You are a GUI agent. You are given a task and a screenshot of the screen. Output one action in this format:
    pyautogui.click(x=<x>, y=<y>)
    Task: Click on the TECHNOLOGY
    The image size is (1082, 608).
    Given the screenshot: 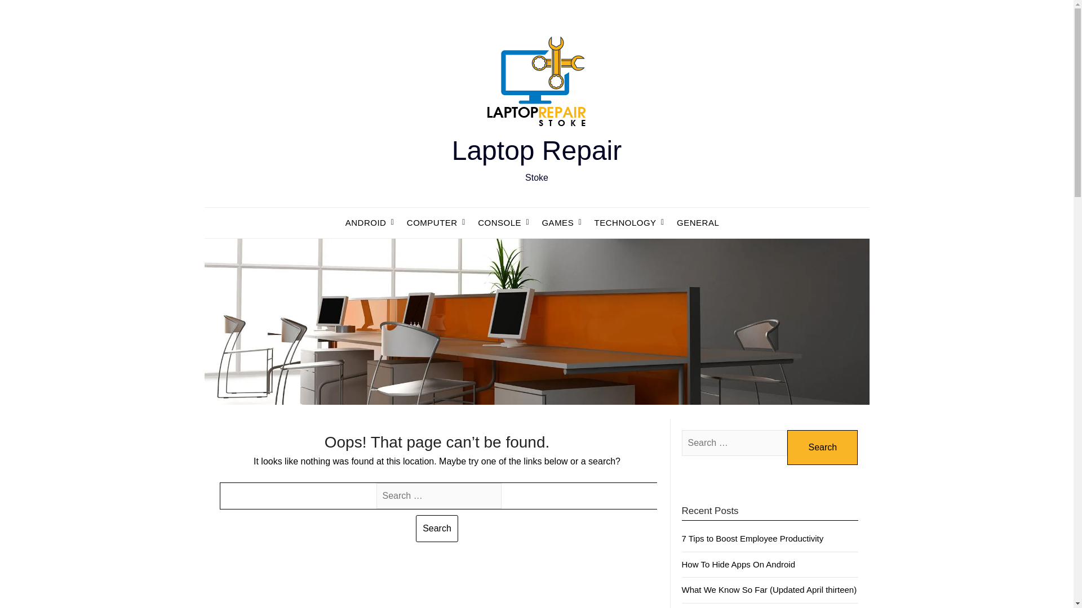 What is the action you would take?
    pyautogui.click(x=625, y=223)
    